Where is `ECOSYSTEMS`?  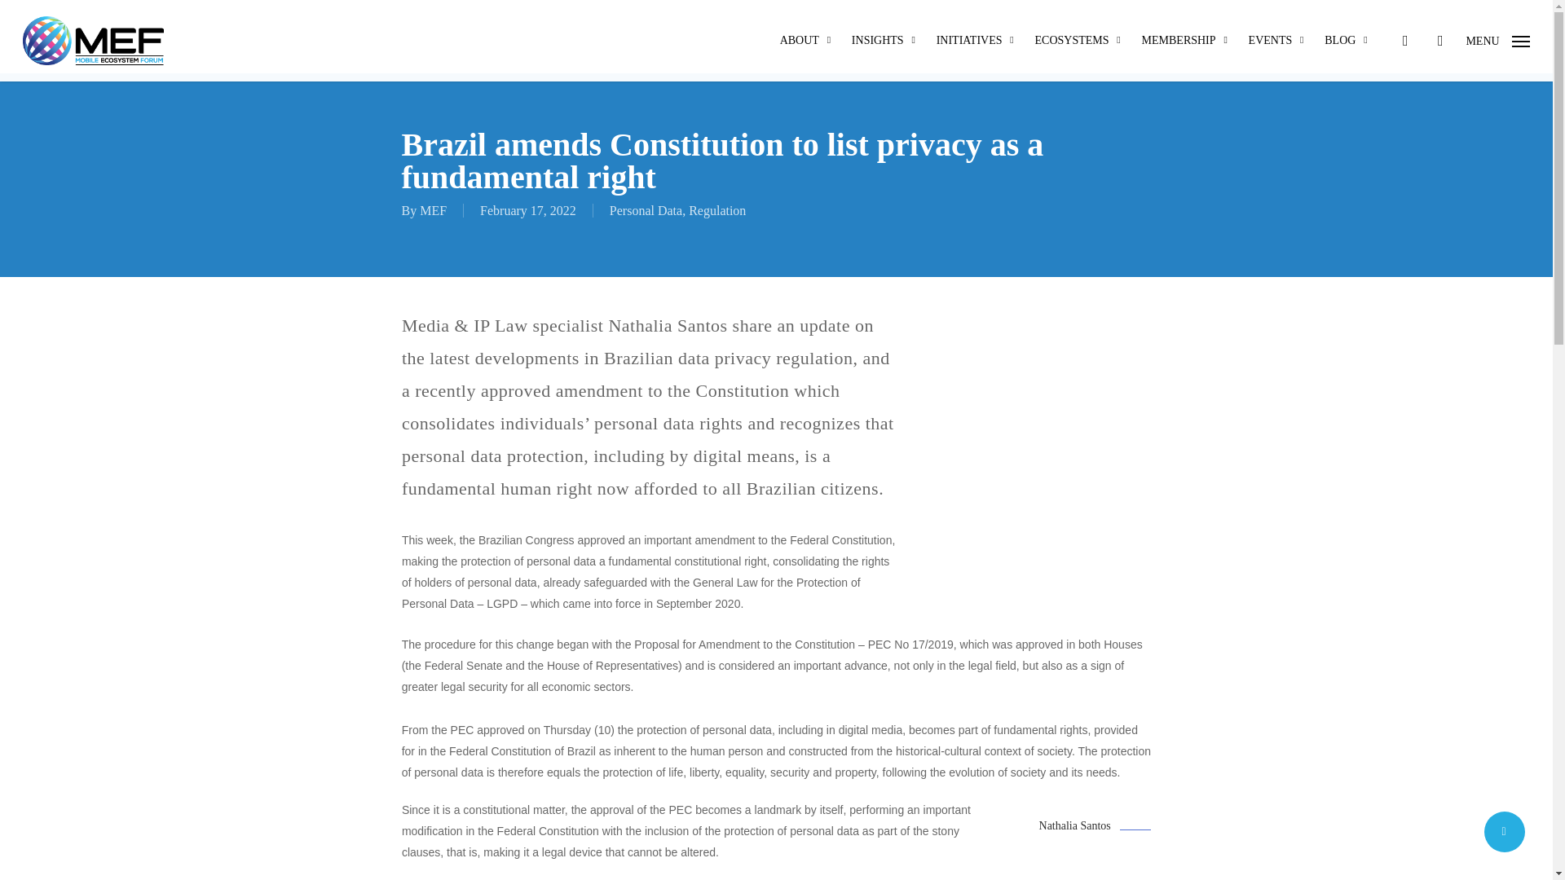
ECOSYSTEMS is located at coordinates (1079, 41).